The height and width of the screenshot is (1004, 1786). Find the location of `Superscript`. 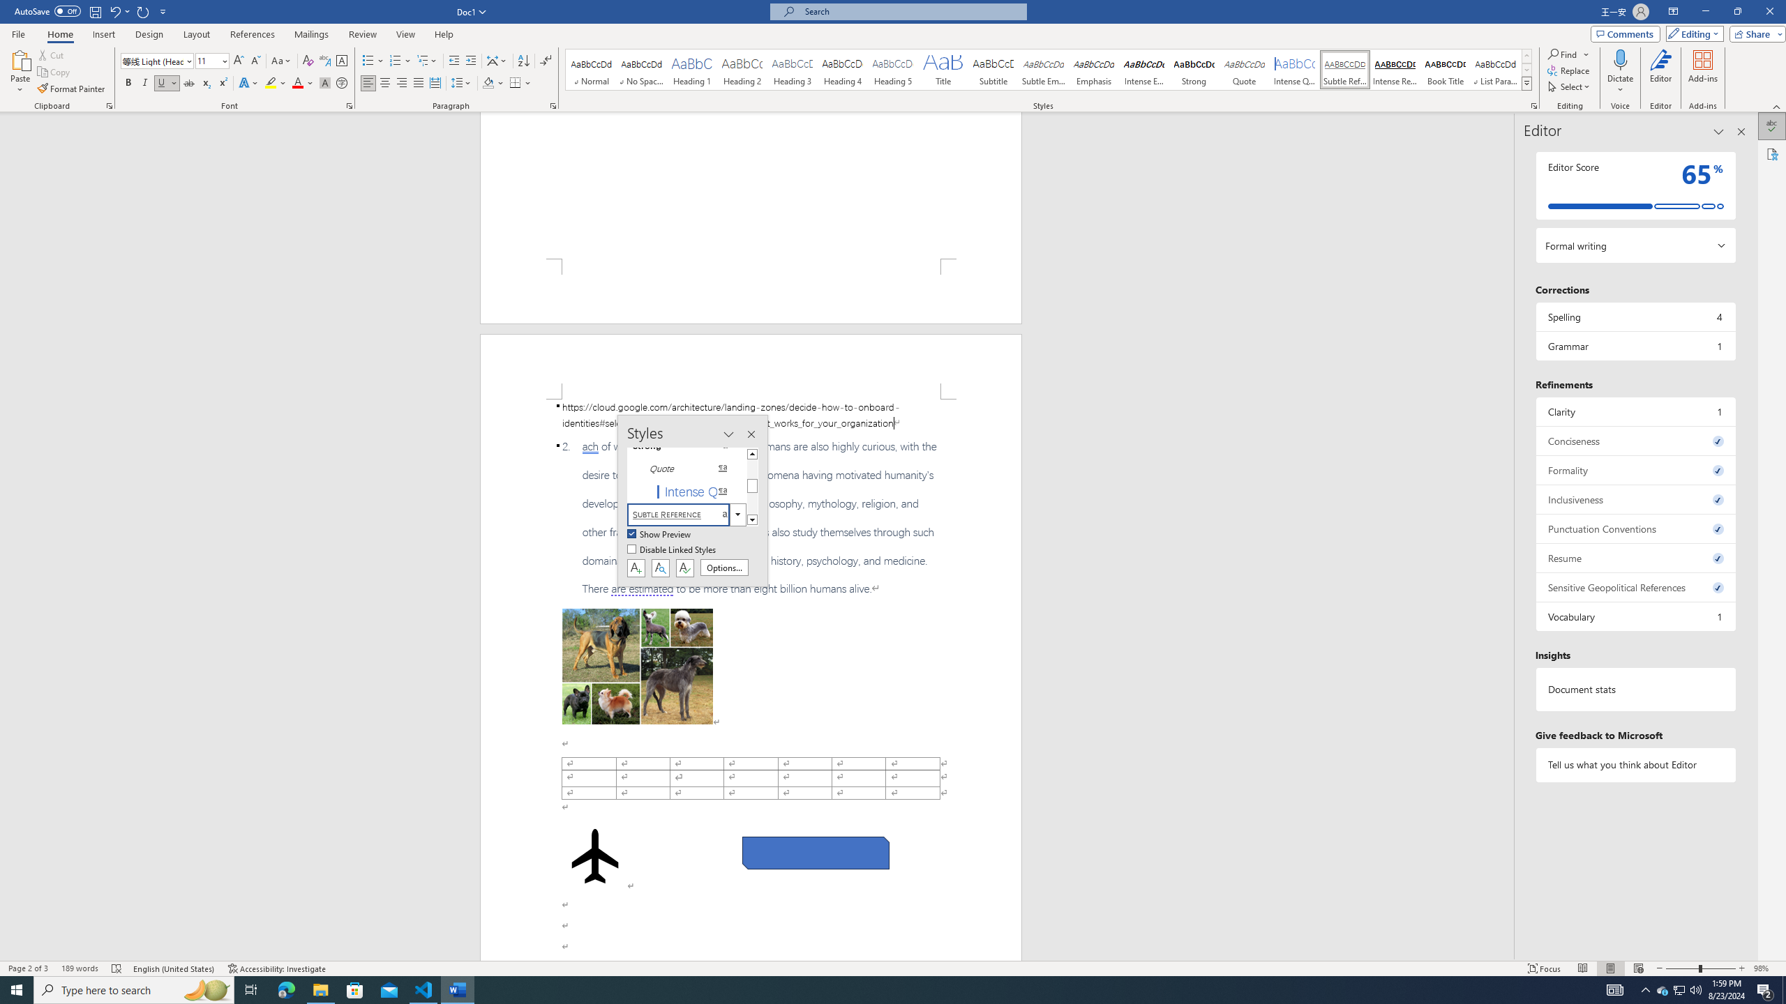

Superscript is located at coordinates (222, 84).